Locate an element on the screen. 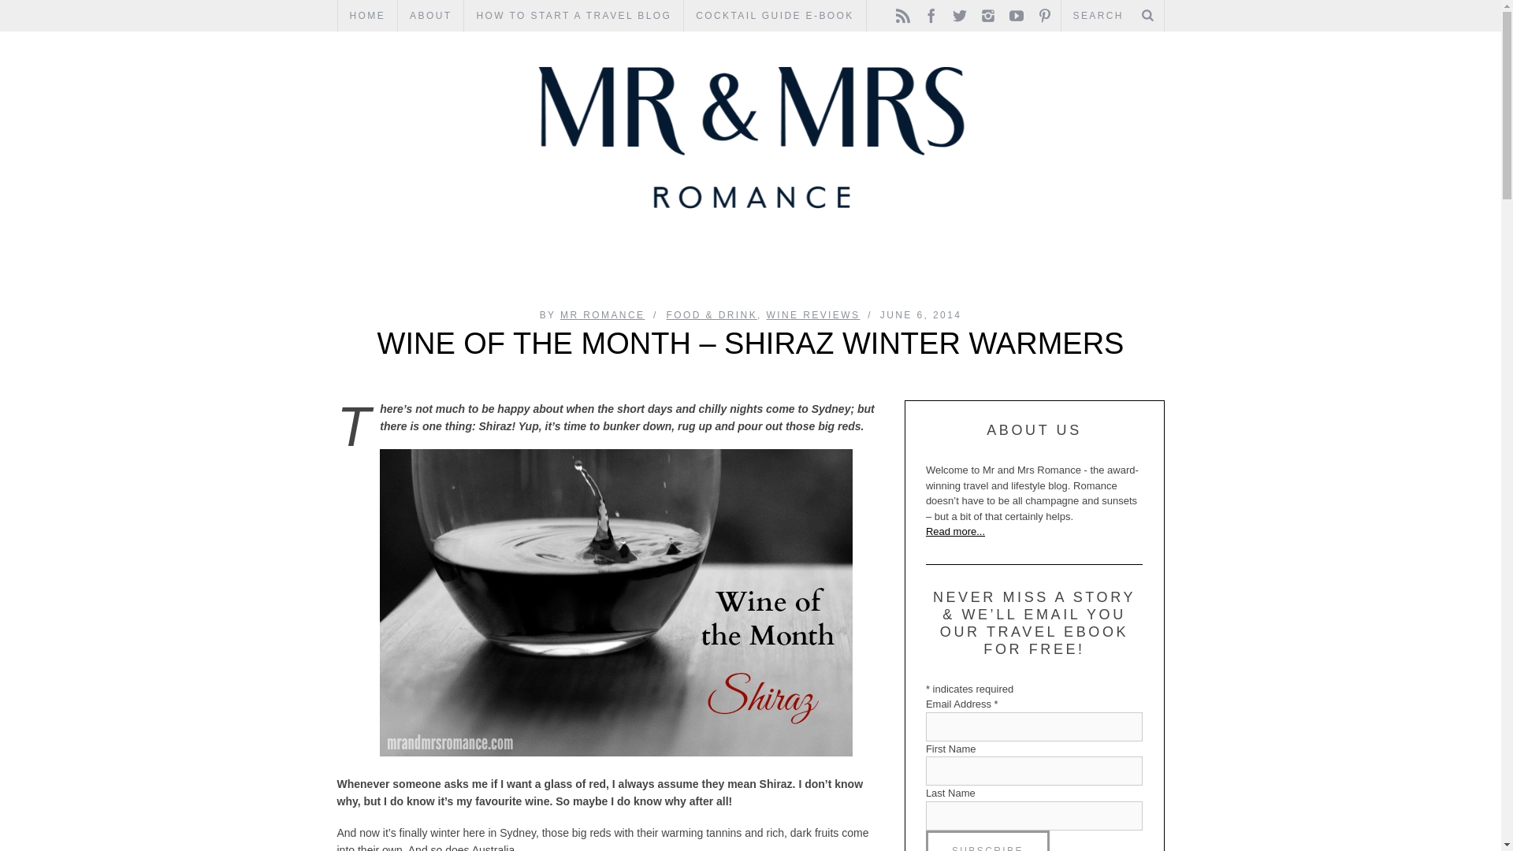 The image size is (1513, 851). ABOUT is located at coordinates (430, 16).